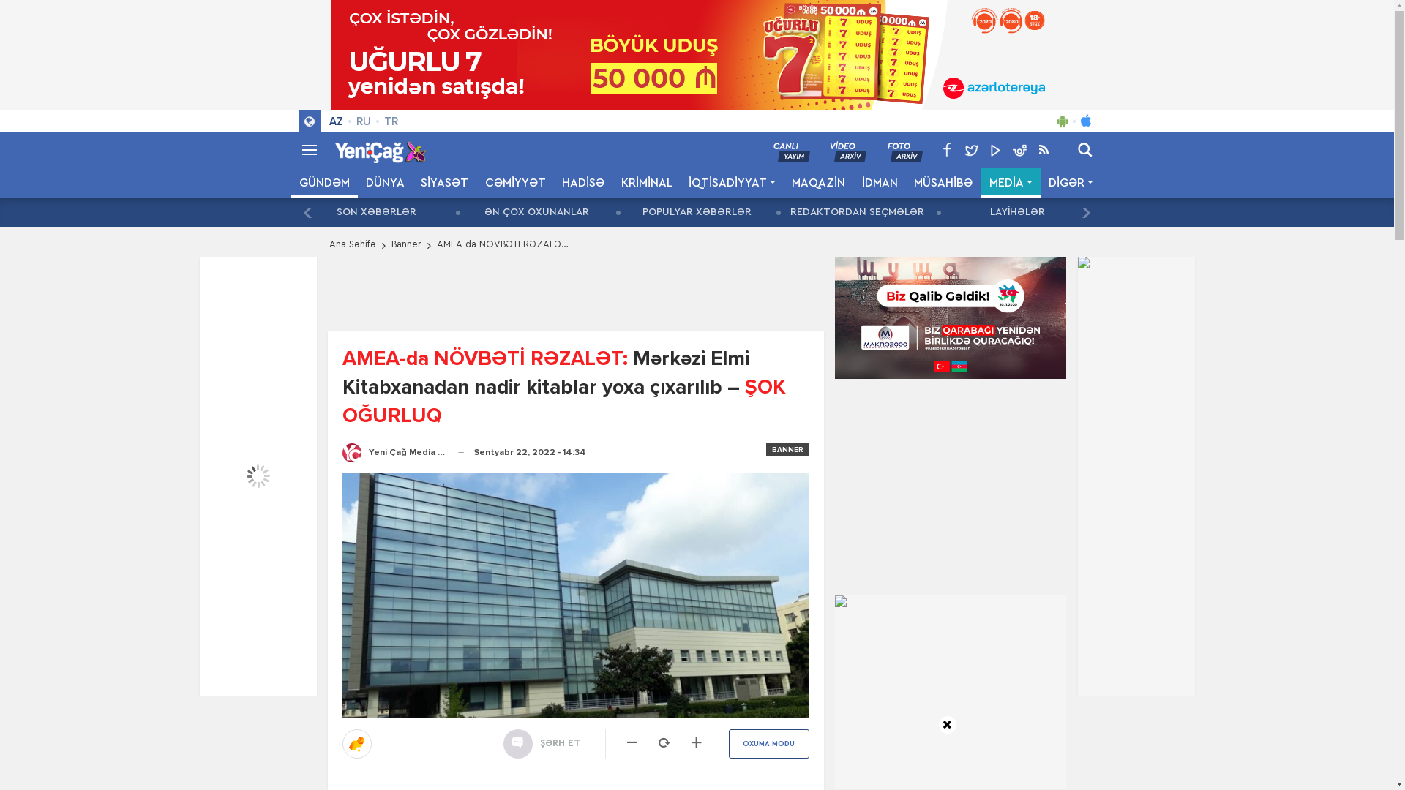 The height and width of the screenshot is (790, 1405). Describe the element at coordinates (769, 744) in the screenshot. I see `OXUMA MODU` at that location.